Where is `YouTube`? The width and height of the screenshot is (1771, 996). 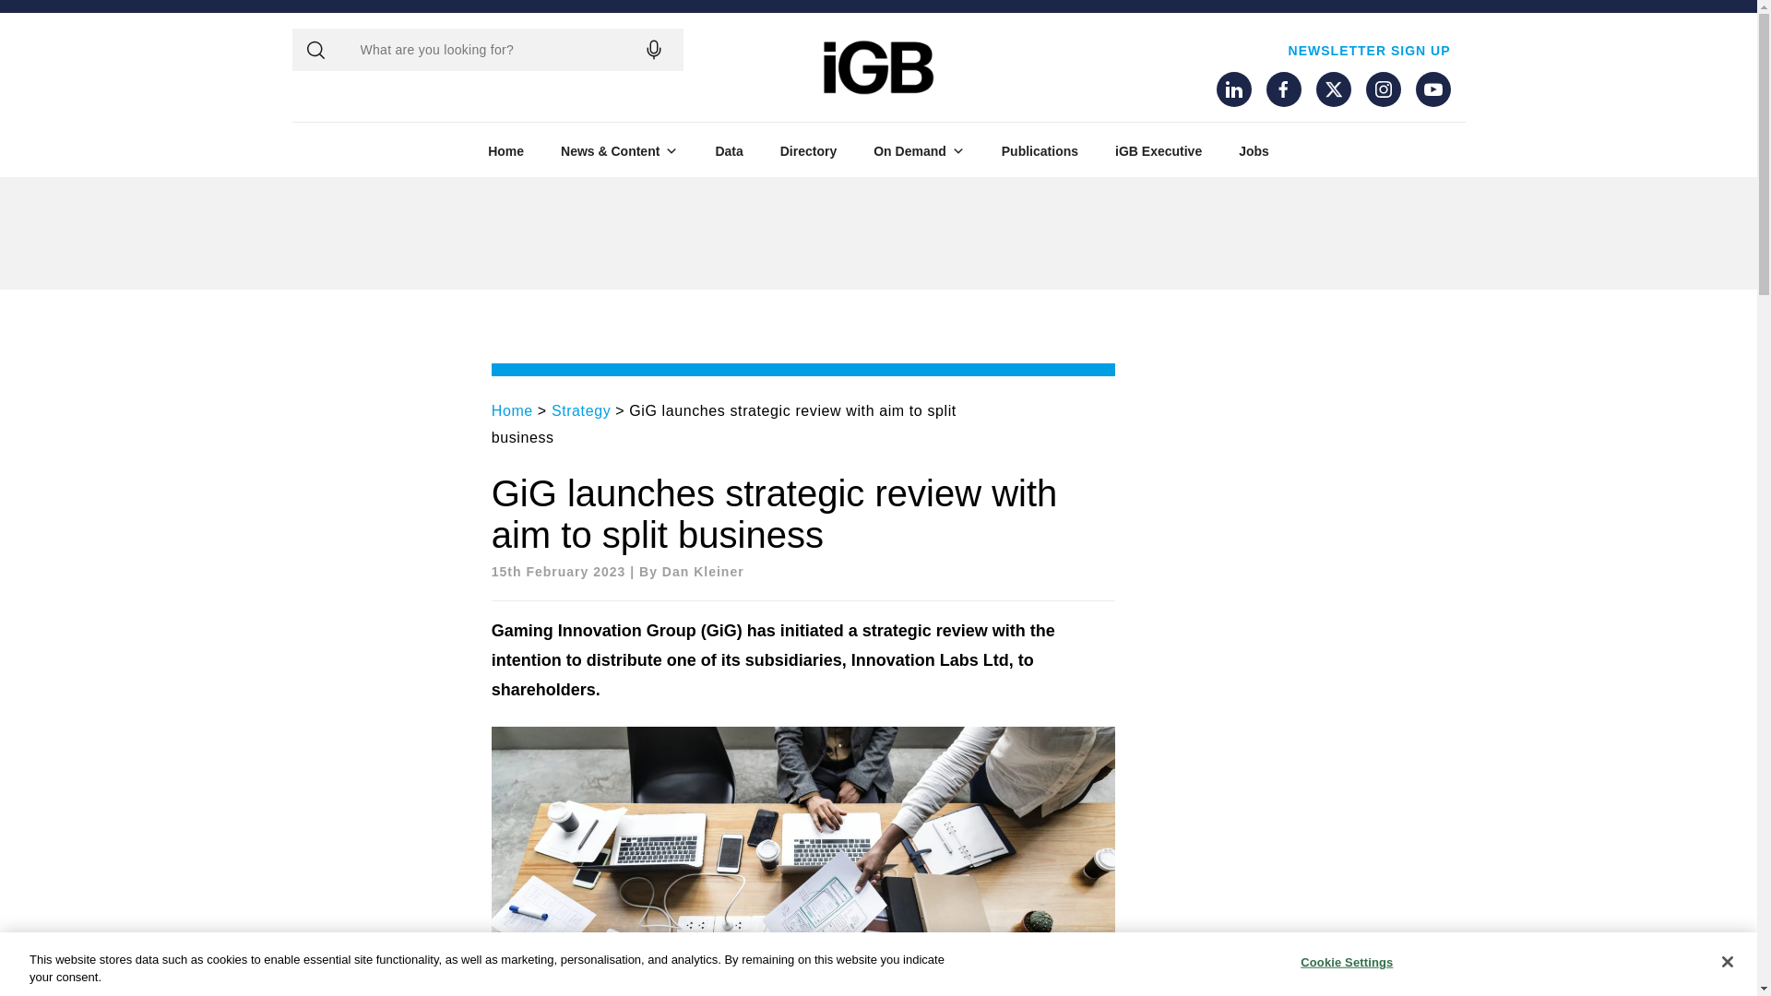 YouTube is located at coordinates (1432, 89).